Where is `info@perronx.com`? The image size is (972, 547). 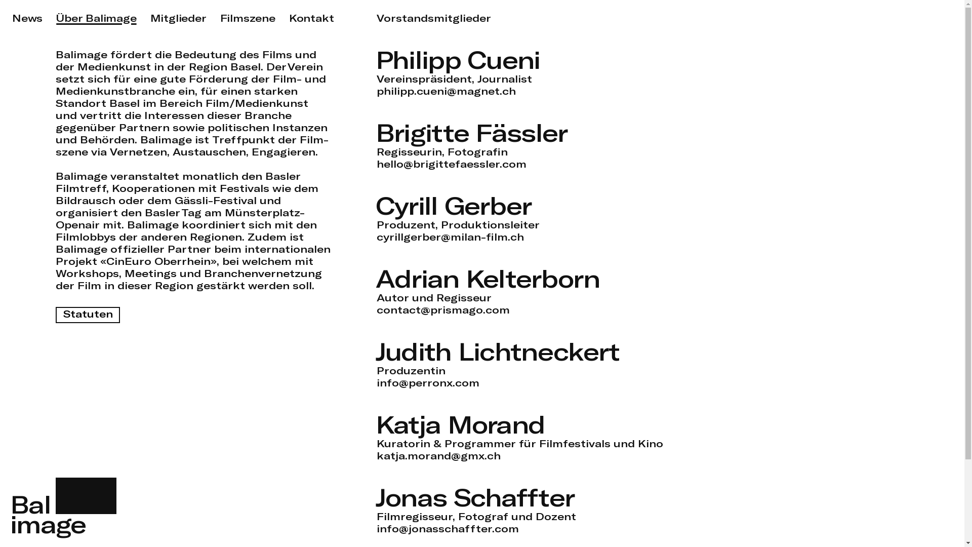 info@perronx.com is located at coordinates (428, 383).